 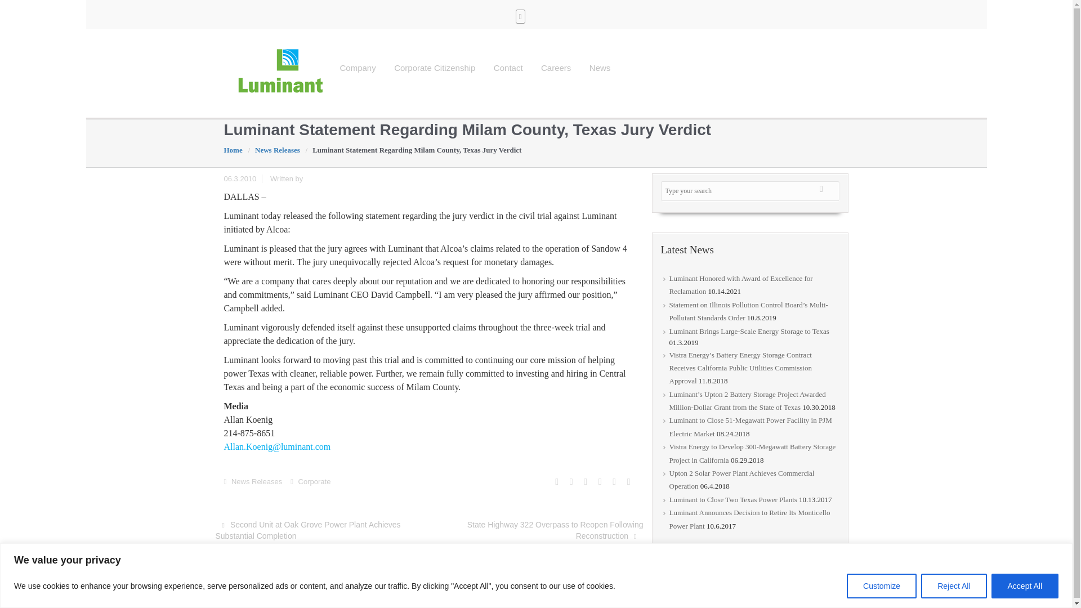 What do you see at coordinates (435, 68) in the screenshot?
I see `Corporate Citizenship` at bounding box center [435, 68].